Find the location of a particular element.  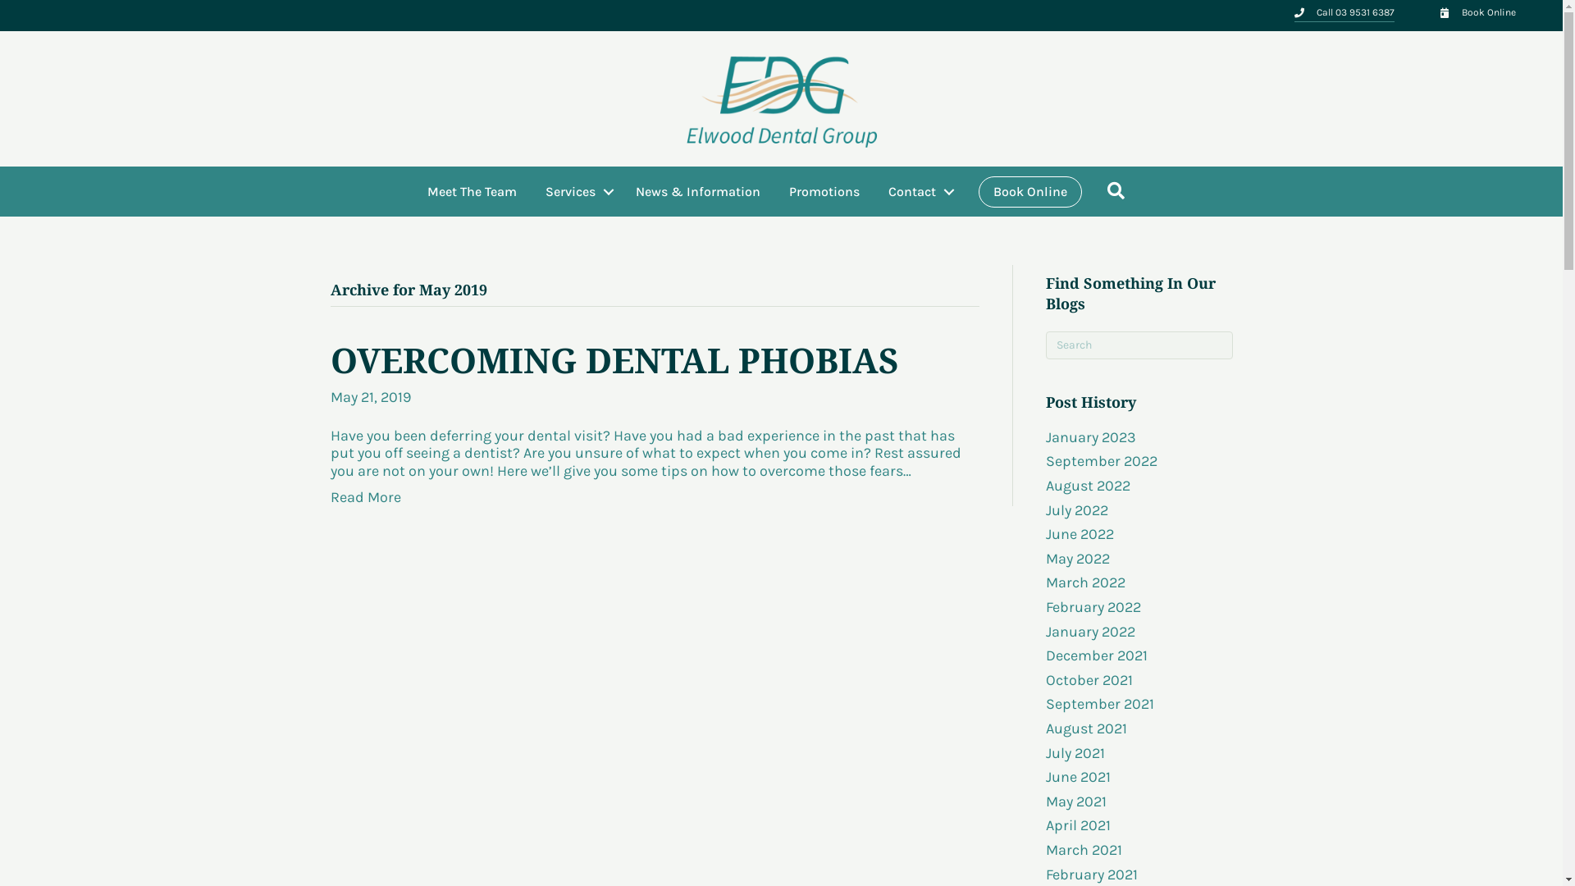

January 2023 is located at coordinates (1091, 437).